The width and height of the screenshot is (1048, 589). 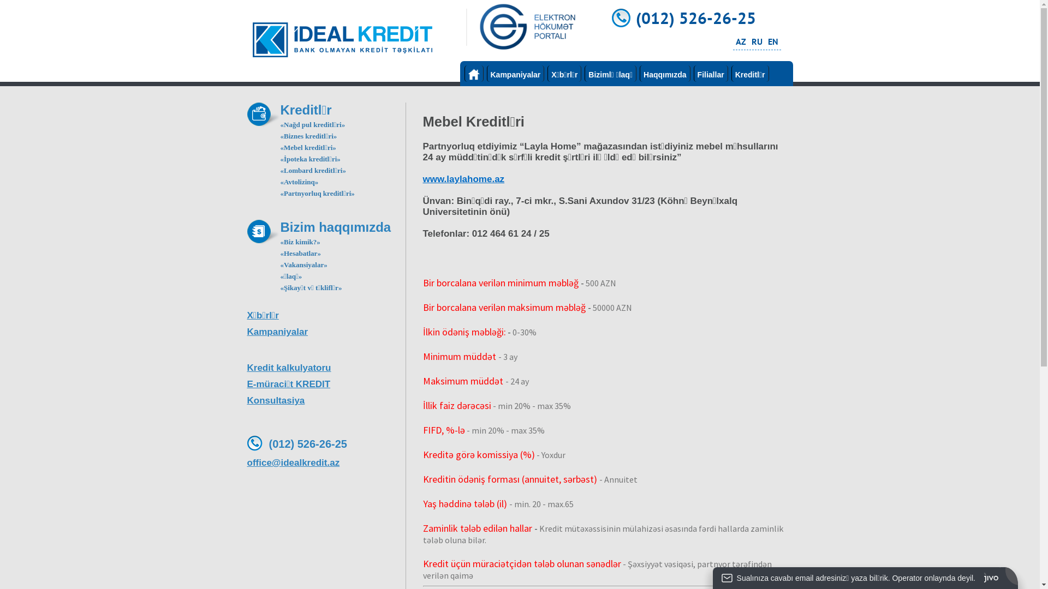 What do you see at coordinates (711, 74) in the screenshot?
I see `Filiallar` at bounding box center [711, 74].